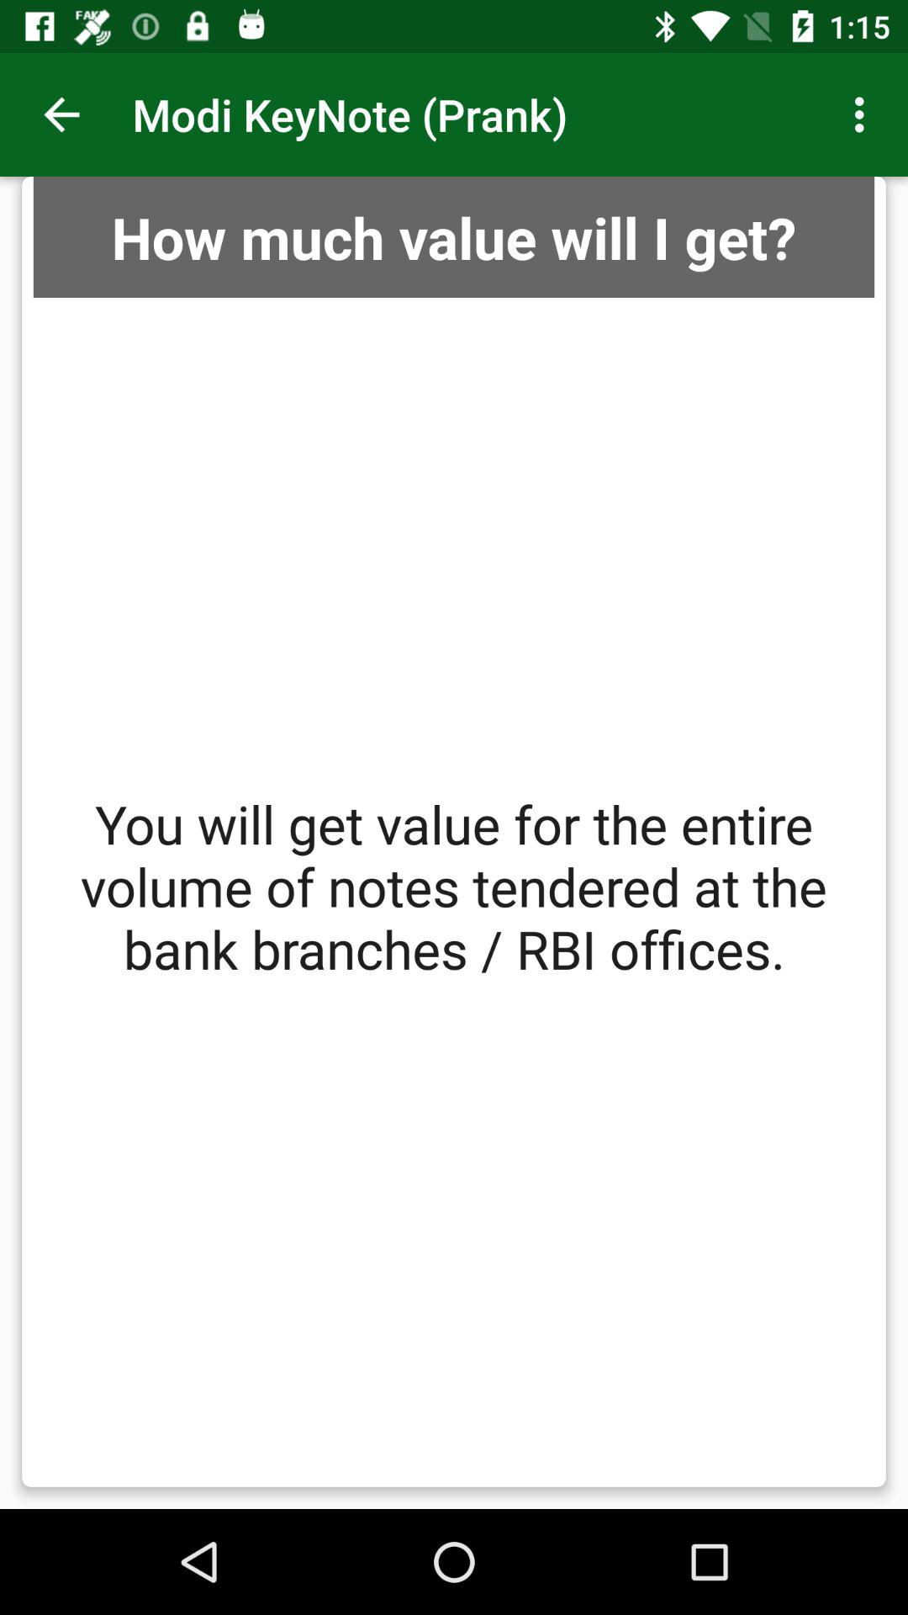 Image resolution: width=908 pixels, height=1615 pixels. I want to click on press item above how much value, so click(864, 114).